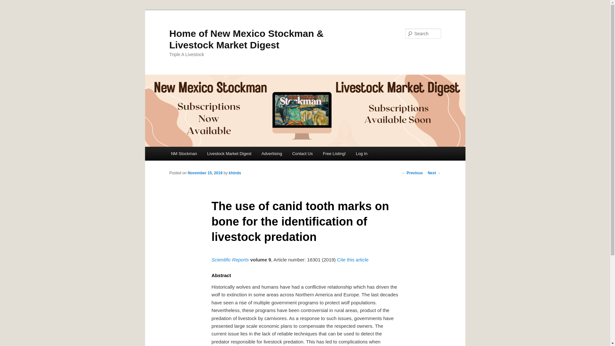 The width and height of the screenshot is (615, 346). What do you see at coordinates (205, 173) in the screenshot?
I see `November 15, 2019` at bounding box center [205, 173].